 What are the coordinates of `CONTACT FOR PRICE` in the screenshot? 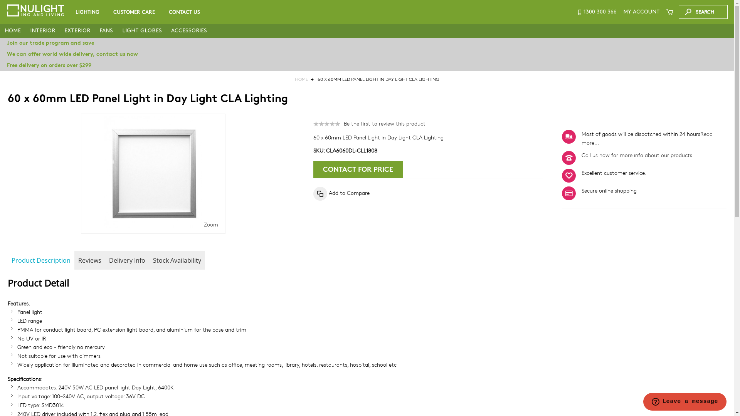 It's located at (358, 169).